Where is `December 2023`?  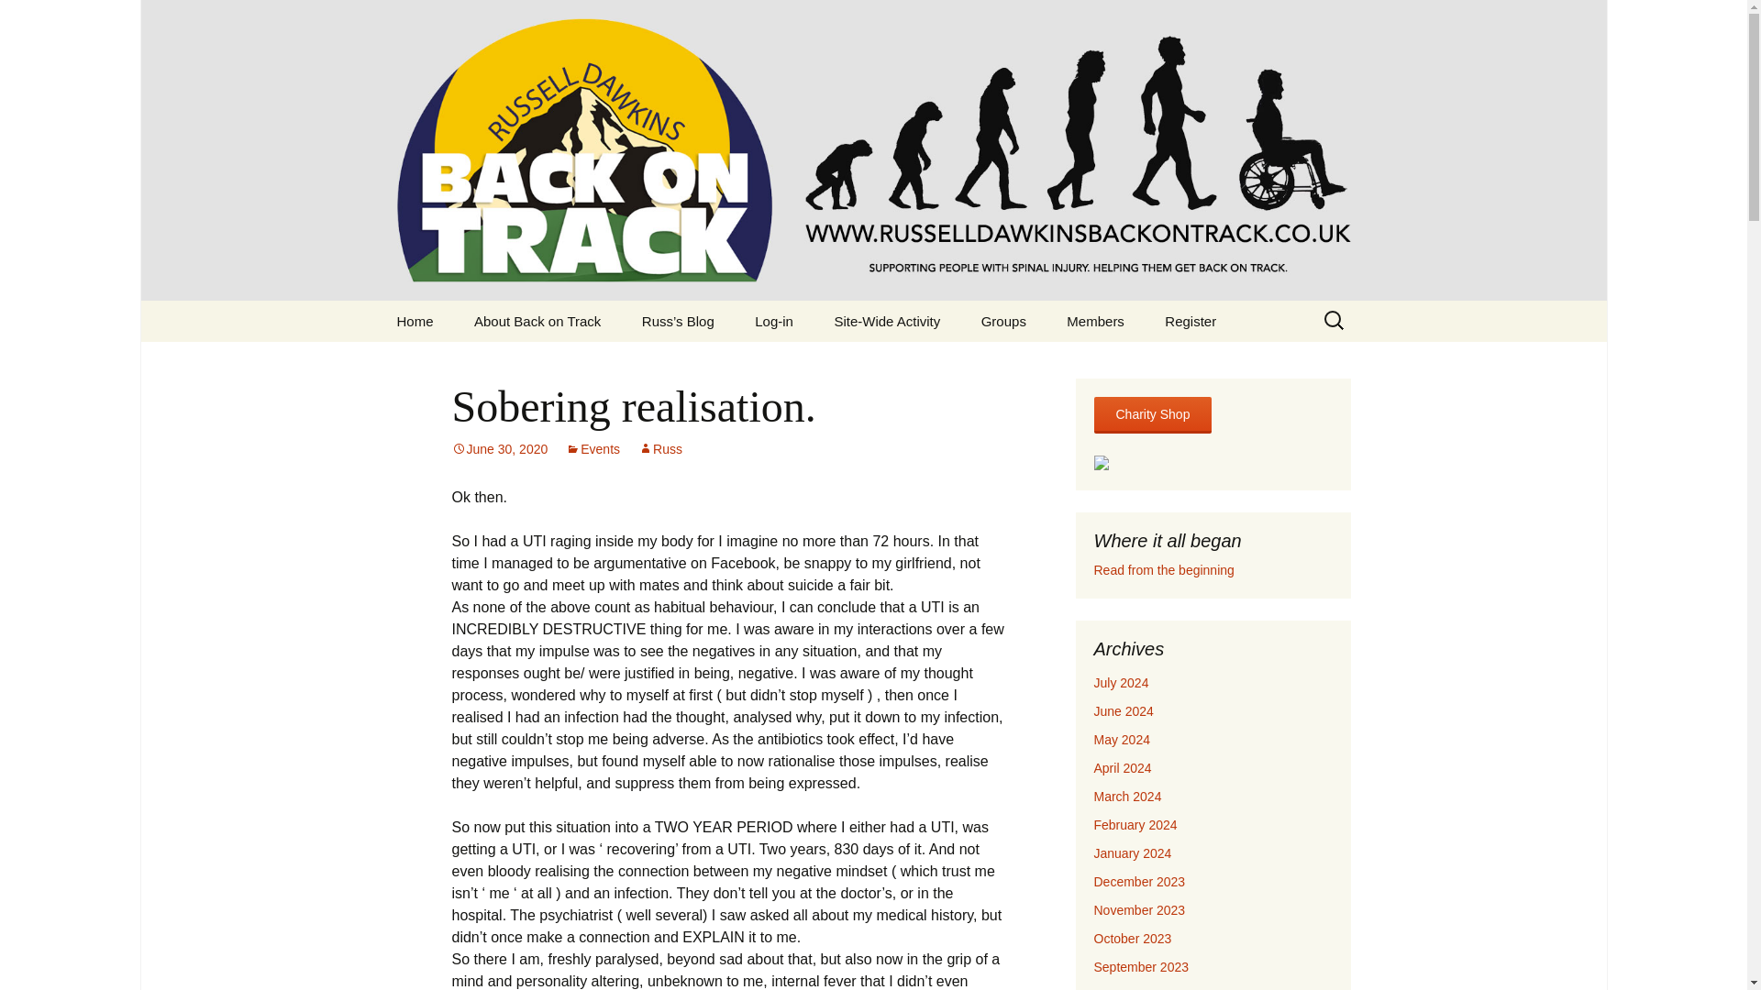 December 2023 is located at coordinates (1139, 881).